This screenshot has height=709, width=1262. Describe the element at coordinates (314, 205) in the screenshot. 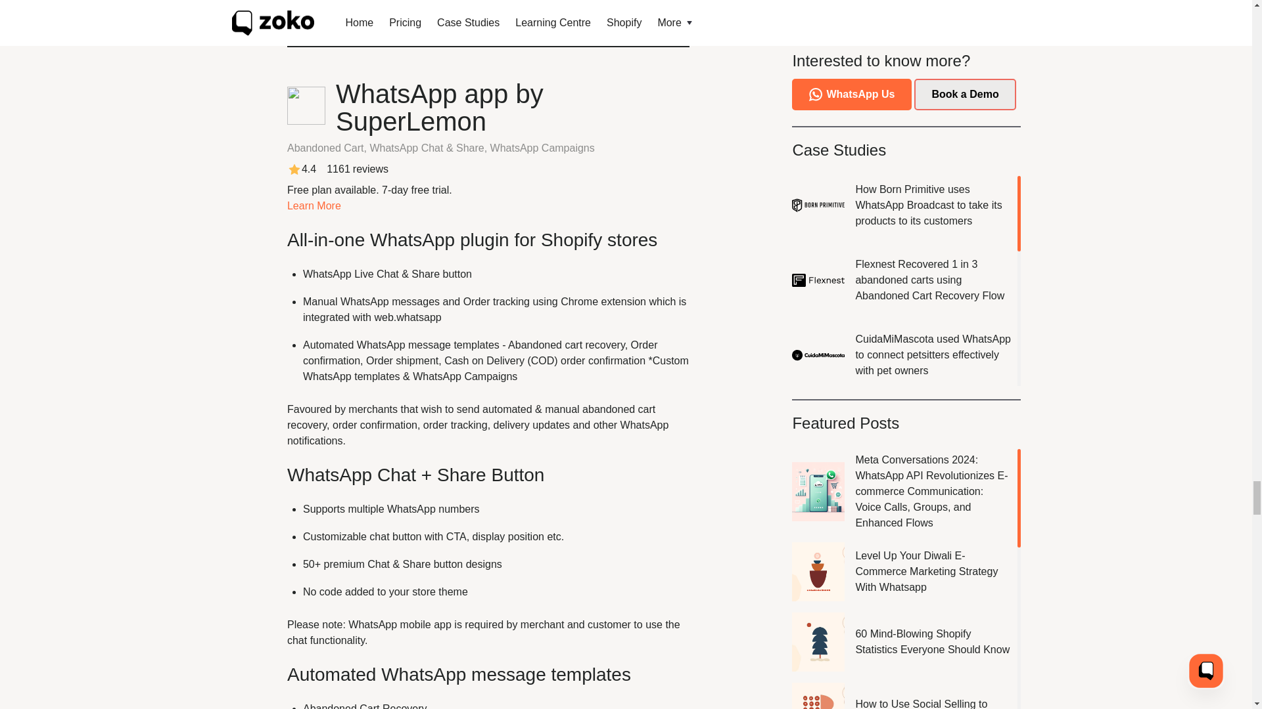

I see `Learn More` at that location.